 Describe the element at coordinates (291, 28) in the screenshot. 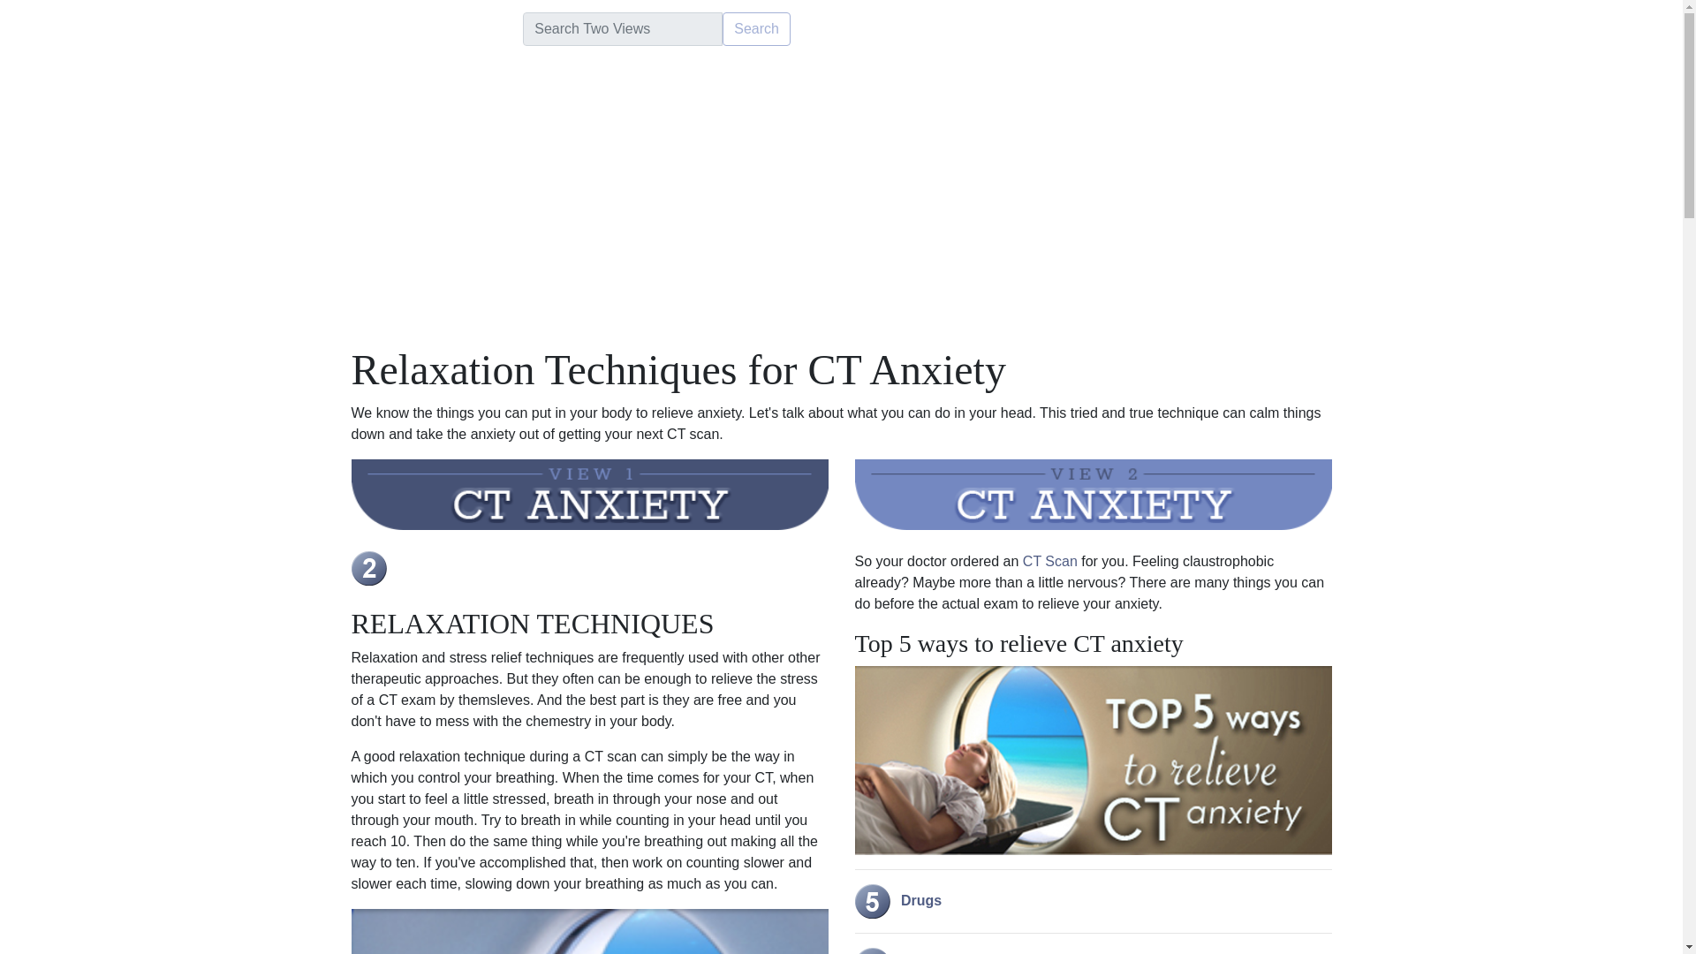

I see `Health` at that location.